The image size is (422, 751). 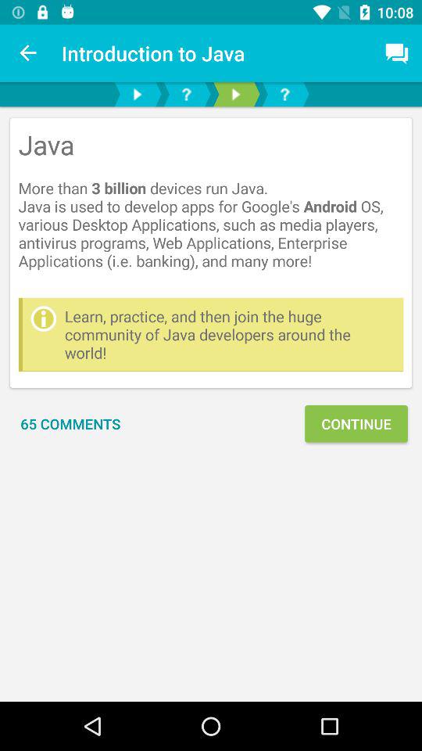 What do you see at coordinates (28, 53) in the screenshot?
I see `open the item next to the introduction to java icon` at bounding box center [28, 53].